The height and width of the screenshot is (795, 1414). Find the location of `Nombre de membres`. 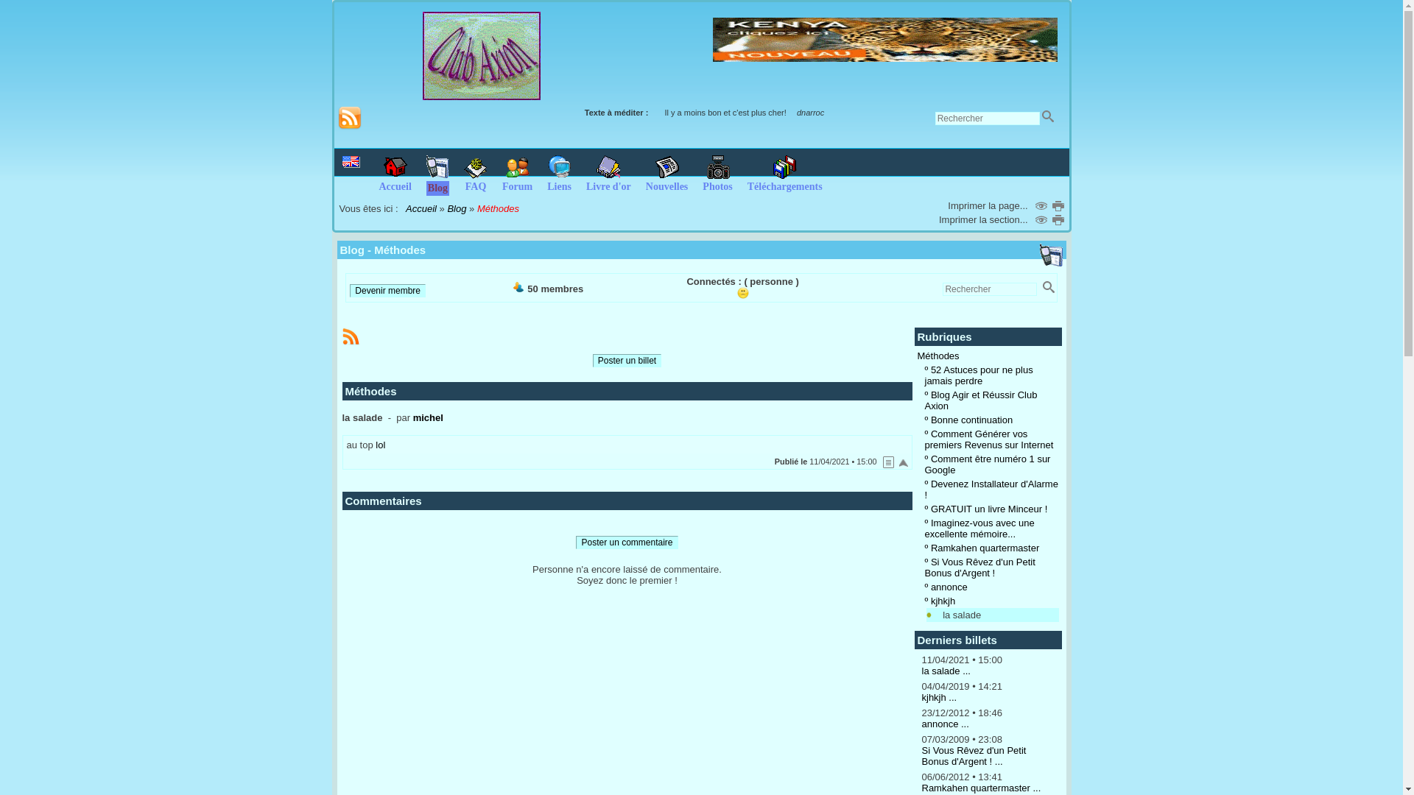

Nombre de membres is located at coordinates (518, 287).